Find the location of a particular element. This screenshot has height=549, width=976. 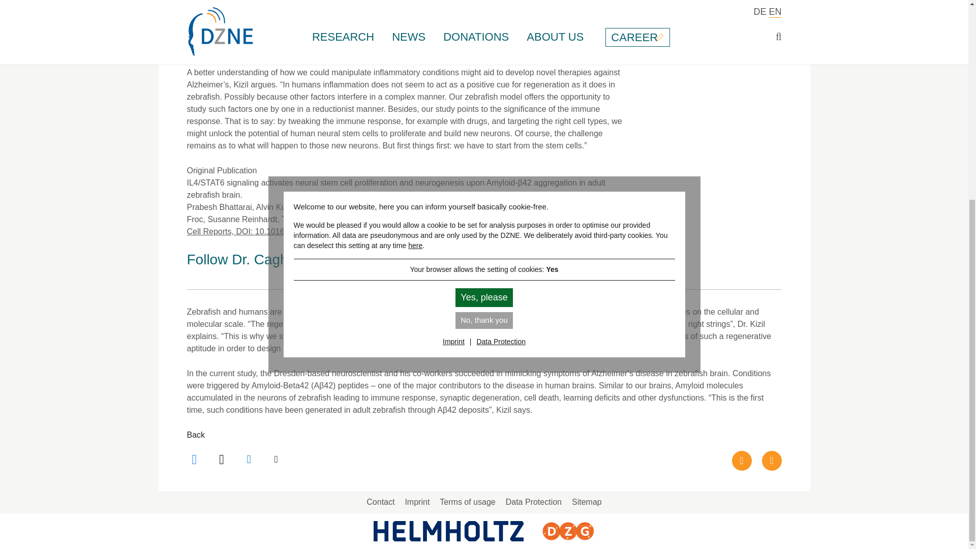

Bei LinkedIn teilen is located at coordinates (250, 460).